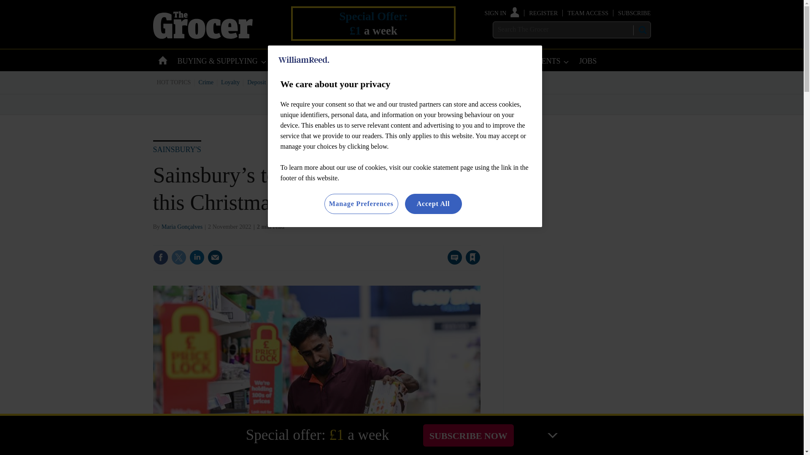 The height and width of the screenshot is (455, 810). What do you see at coordinates (502, 13) in the screenshot?
I see `SIGN IN` at bounding box center [502, 13].